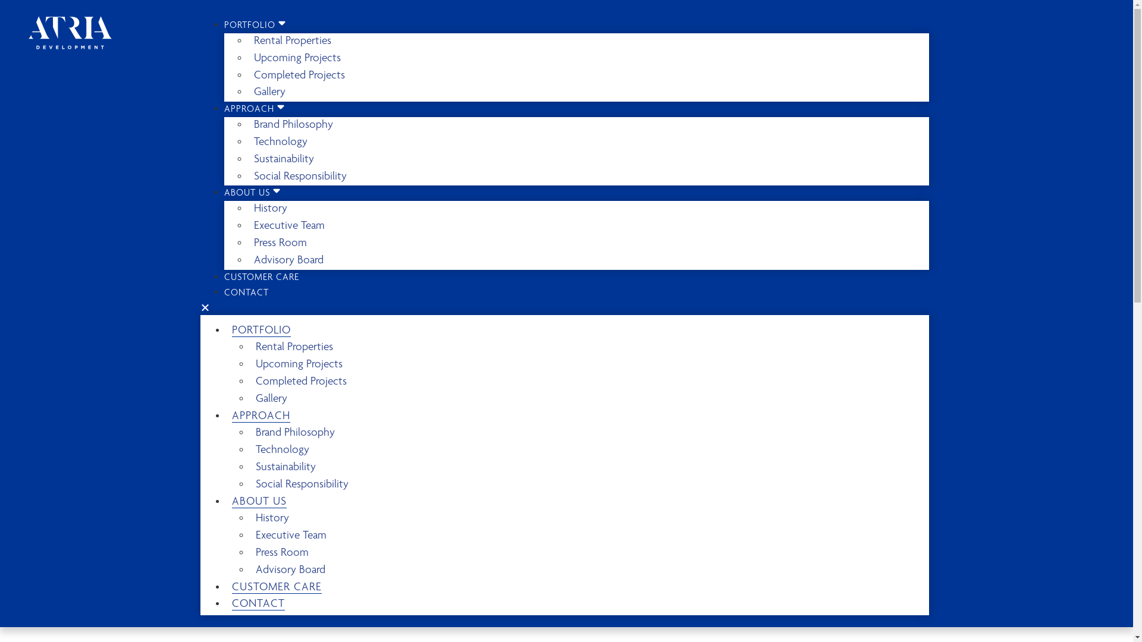  Describe the element at coordinates (282, 553) in the screenshot. I see `Press Room` at that location.